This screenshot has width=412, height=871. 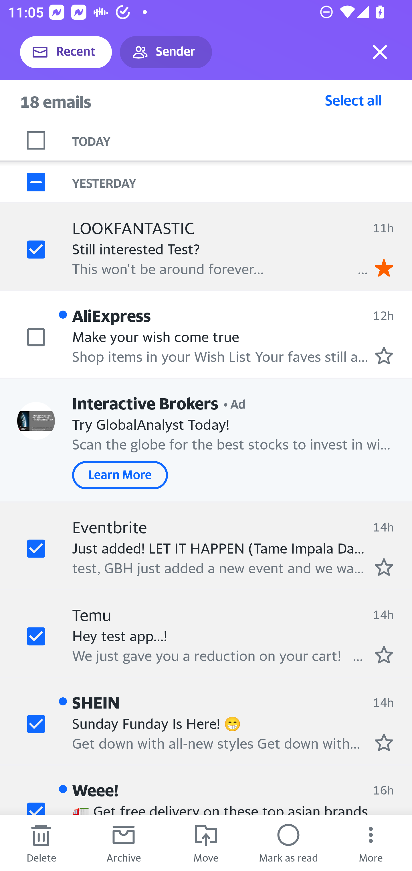 What do you see at coordinates (384, 742) in the screenshot?
I see `Mark as starred.` at bounding box center [384, 742].